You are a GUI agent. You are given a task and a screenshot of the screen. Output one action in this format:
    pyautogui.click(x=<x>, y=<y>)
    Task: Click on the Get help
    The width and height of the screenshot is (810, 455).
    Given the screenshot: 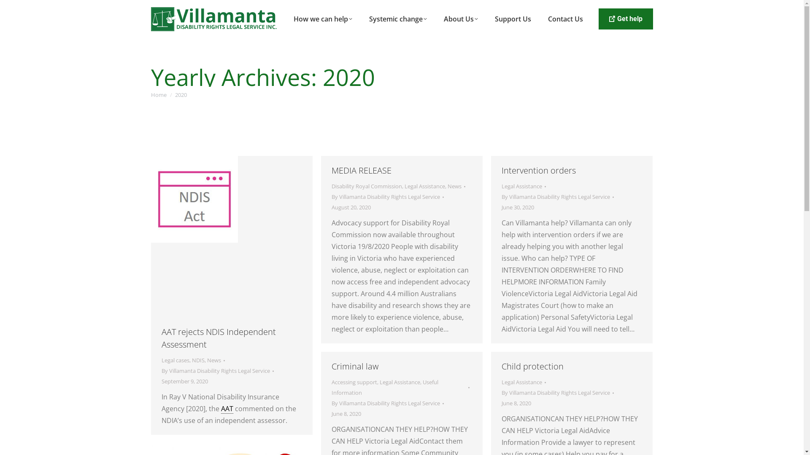 What is the action you would take?
    pyautogui.click(x=625, y=19)
    